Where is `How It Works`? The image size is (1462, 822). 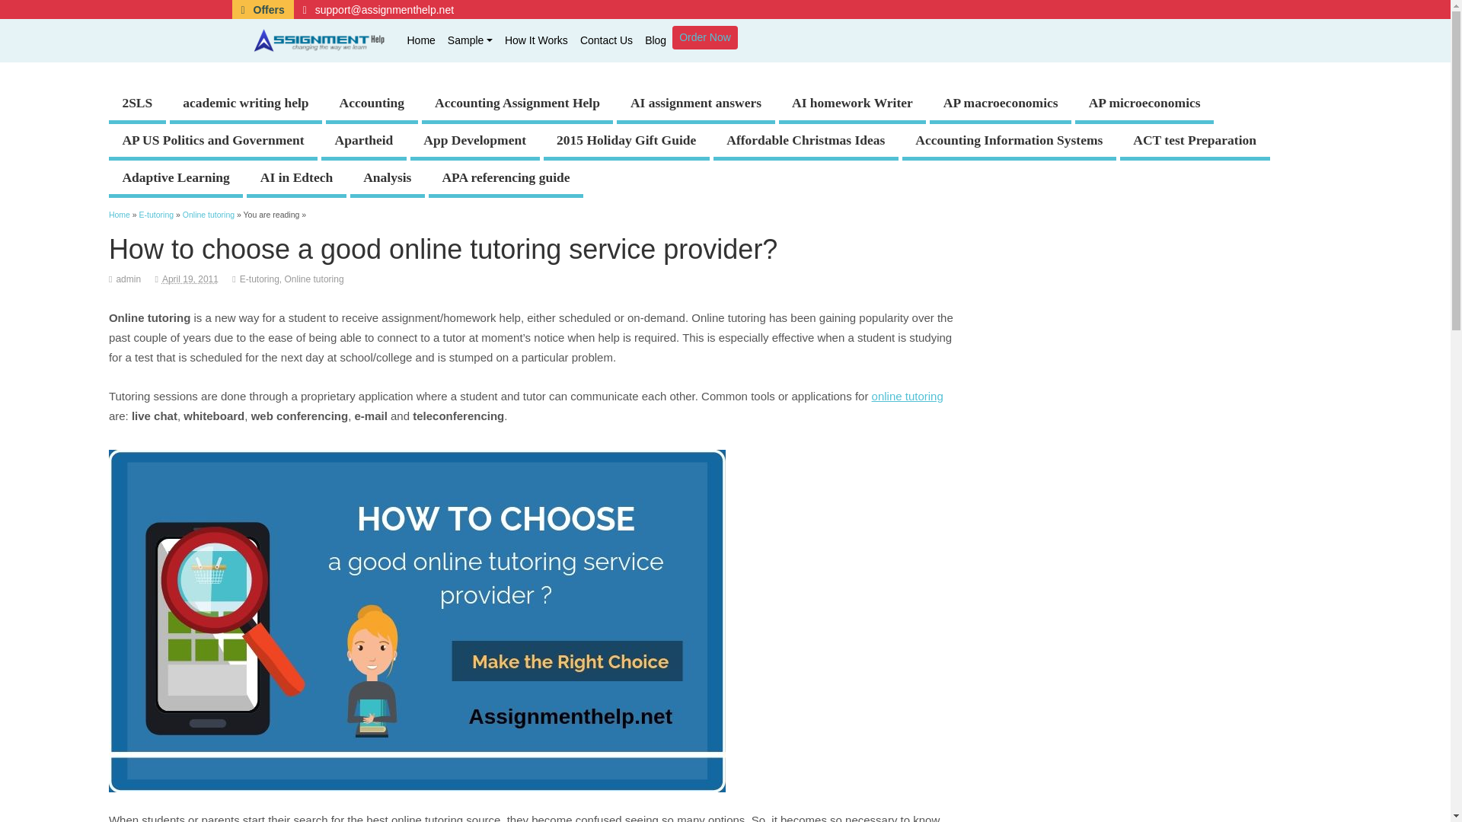
How It Works is located at coordinates (536, 40).